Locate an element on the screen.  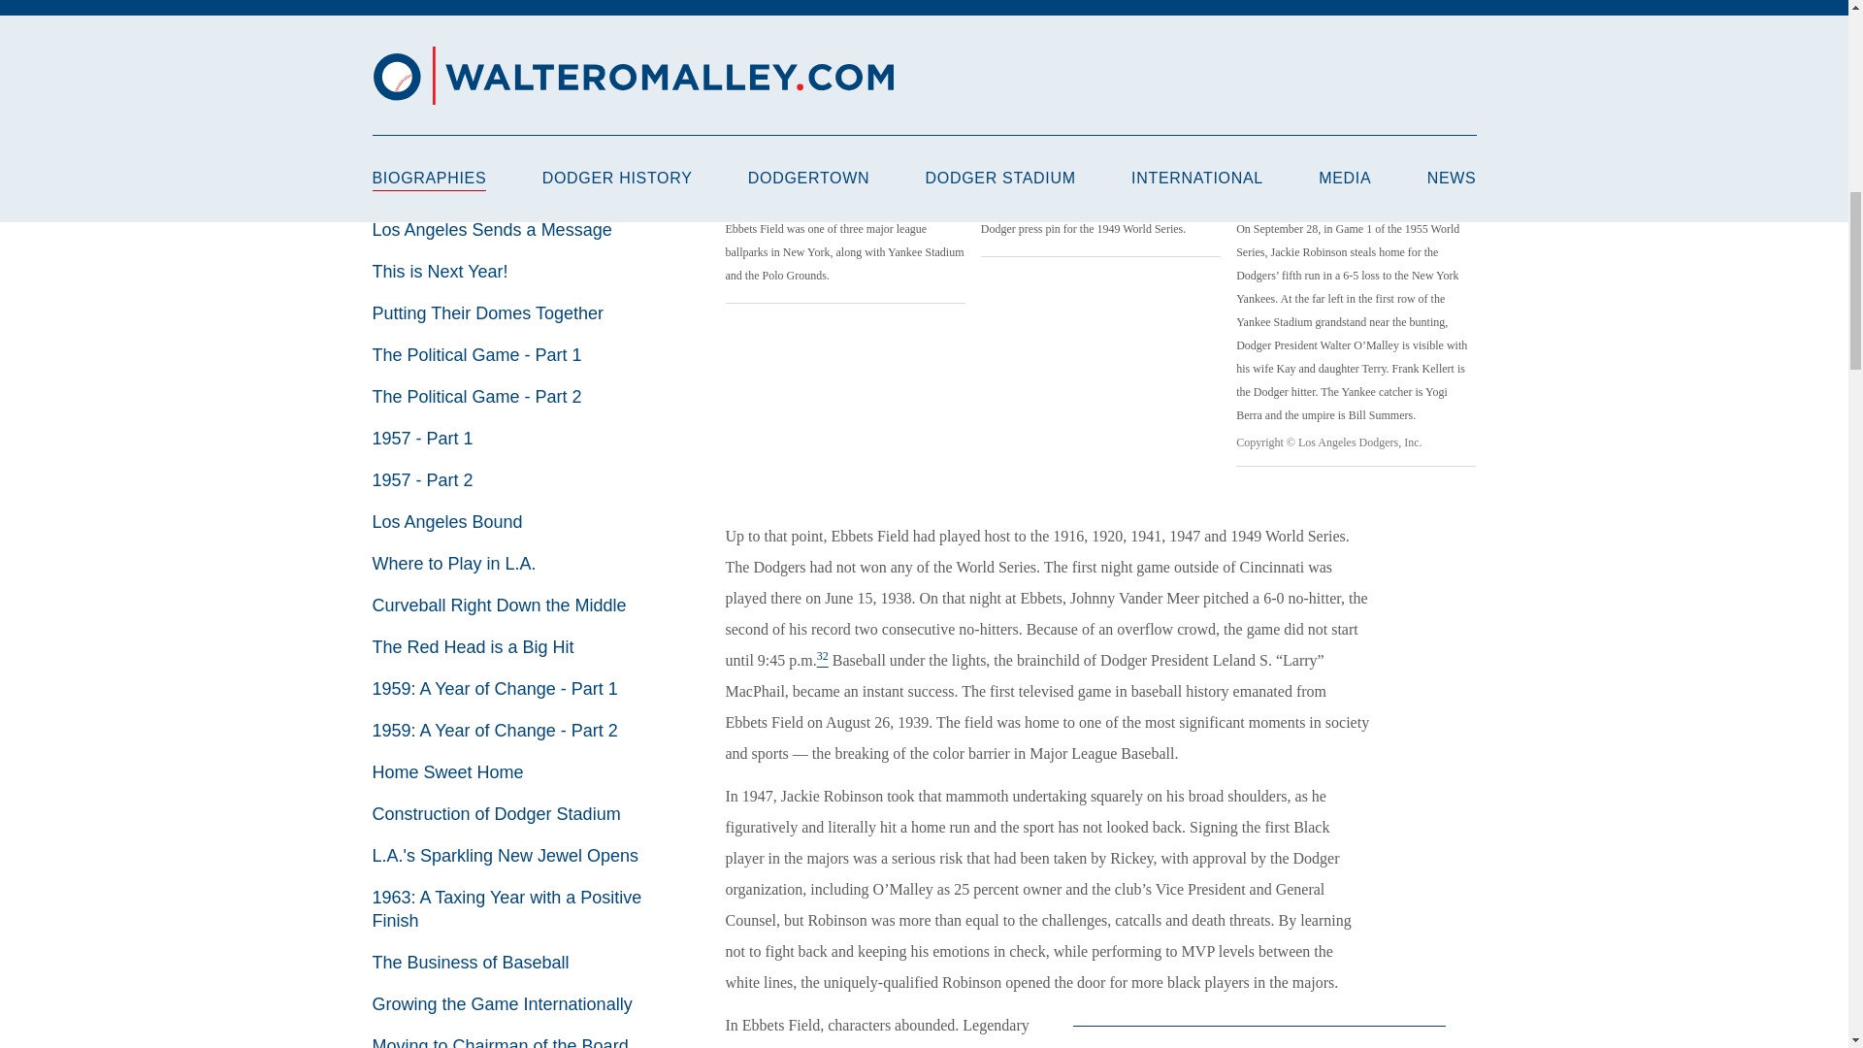
The Dodger Saga is located at coordinates (441, 21).